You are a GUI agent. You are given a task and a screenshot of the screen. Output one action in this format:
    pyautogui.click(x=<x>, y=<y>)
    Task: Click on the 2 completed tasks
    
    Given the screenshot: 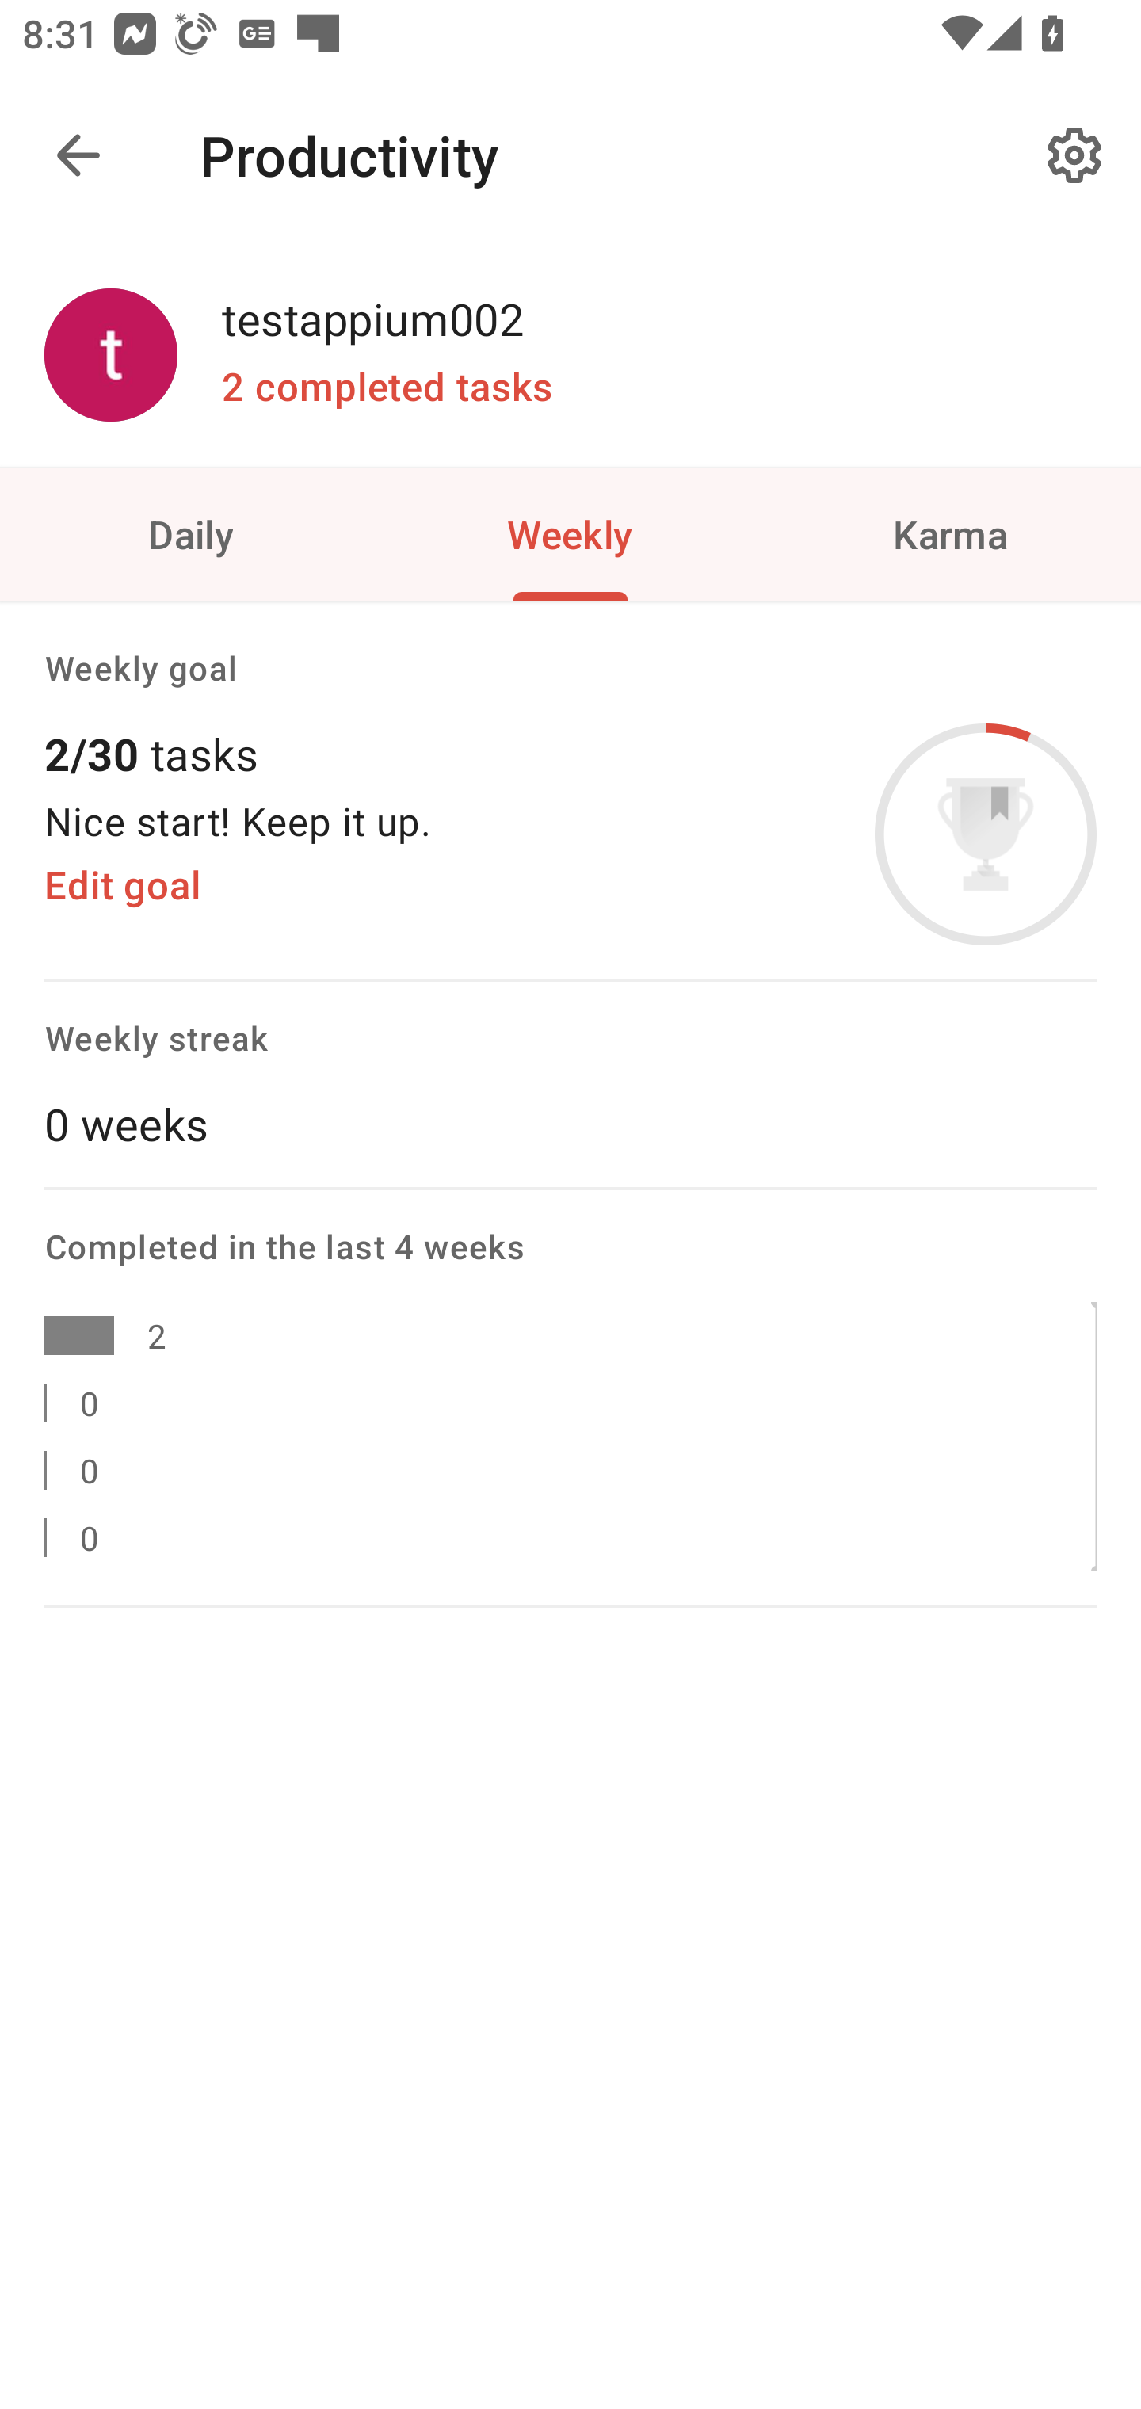 What is the action you would take?
    pyautogui.click(x=387, y=387)
    